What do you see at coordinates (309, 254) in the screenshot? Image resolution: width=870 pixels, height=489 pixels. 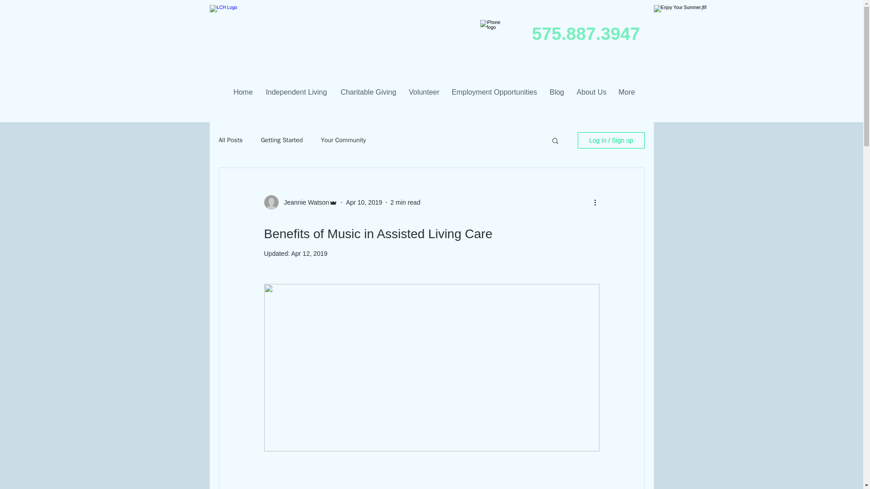 I see `Apr 12, 2019` at bounding box center [309, 254].